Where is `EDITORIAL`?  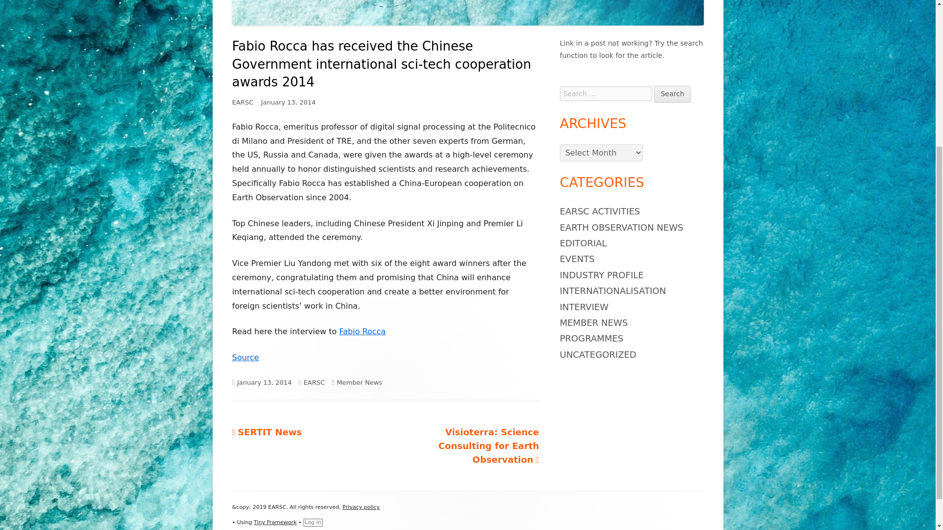 EDITORIAL is located at coordinates (583, 243).